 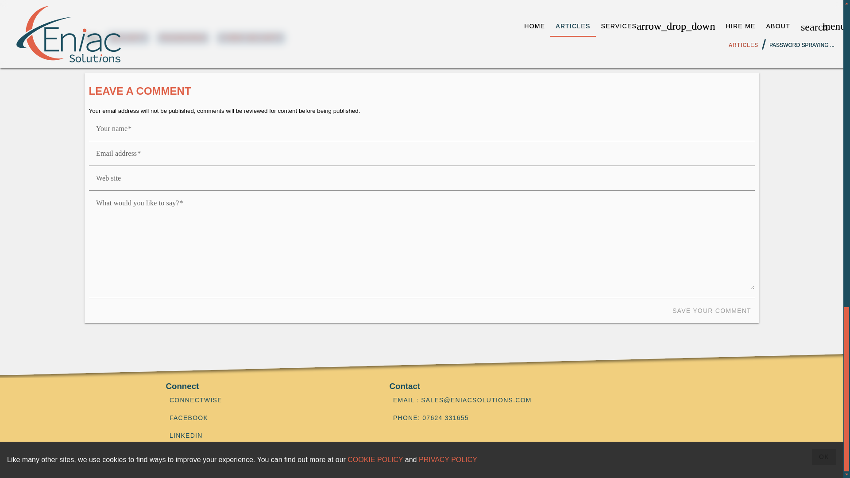 I want to click on CONNECTWISE, so click(x=267, y=400).